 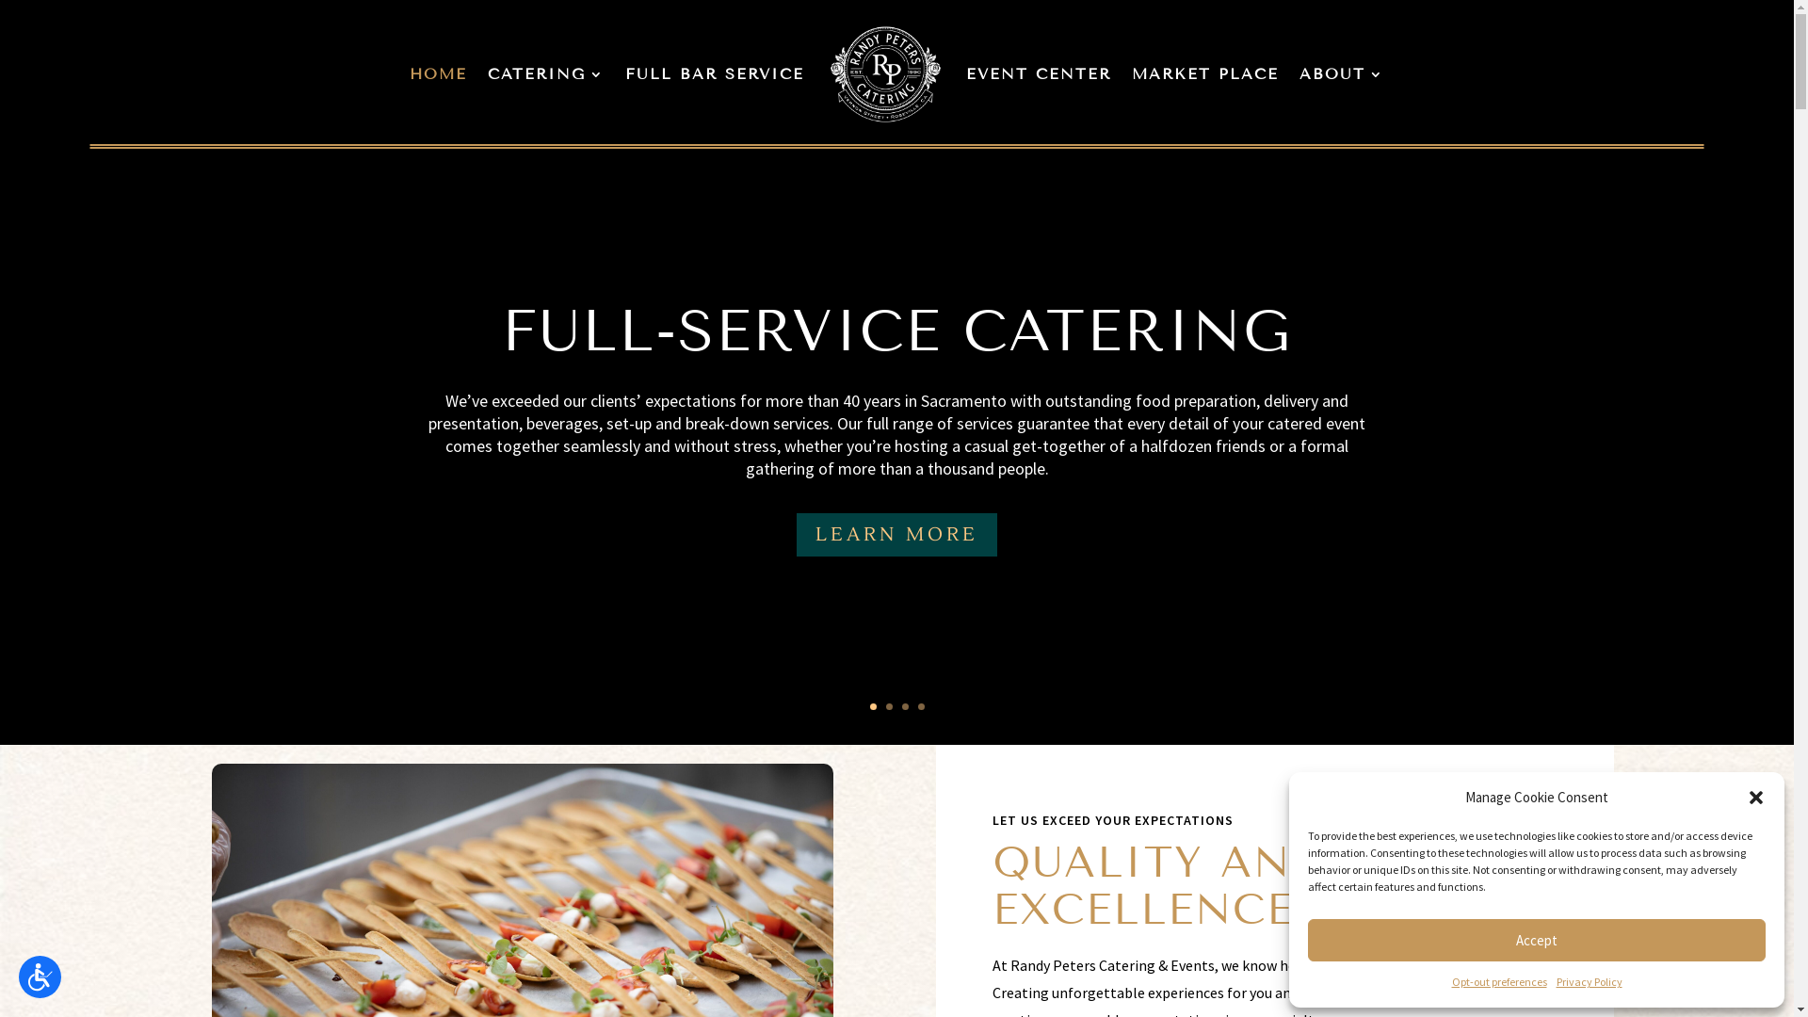 What do you see at coordinates (1039, 74) in the screenshot?
I see `EVENT CENTER` at bounding box center [1039, 74].